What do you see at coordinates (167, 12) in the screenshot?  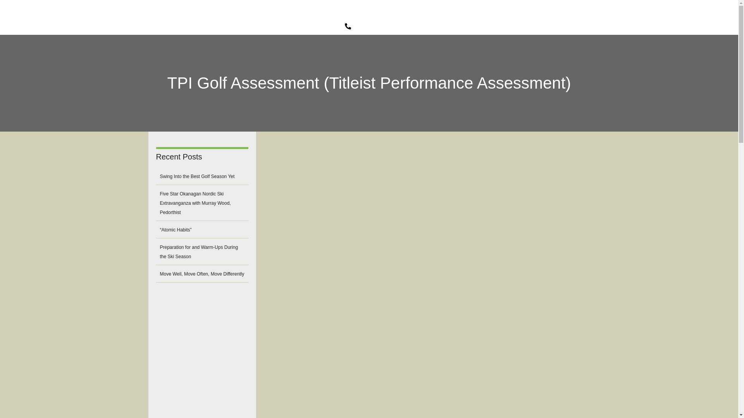 I see `Home` at bounding box center [167, 12].